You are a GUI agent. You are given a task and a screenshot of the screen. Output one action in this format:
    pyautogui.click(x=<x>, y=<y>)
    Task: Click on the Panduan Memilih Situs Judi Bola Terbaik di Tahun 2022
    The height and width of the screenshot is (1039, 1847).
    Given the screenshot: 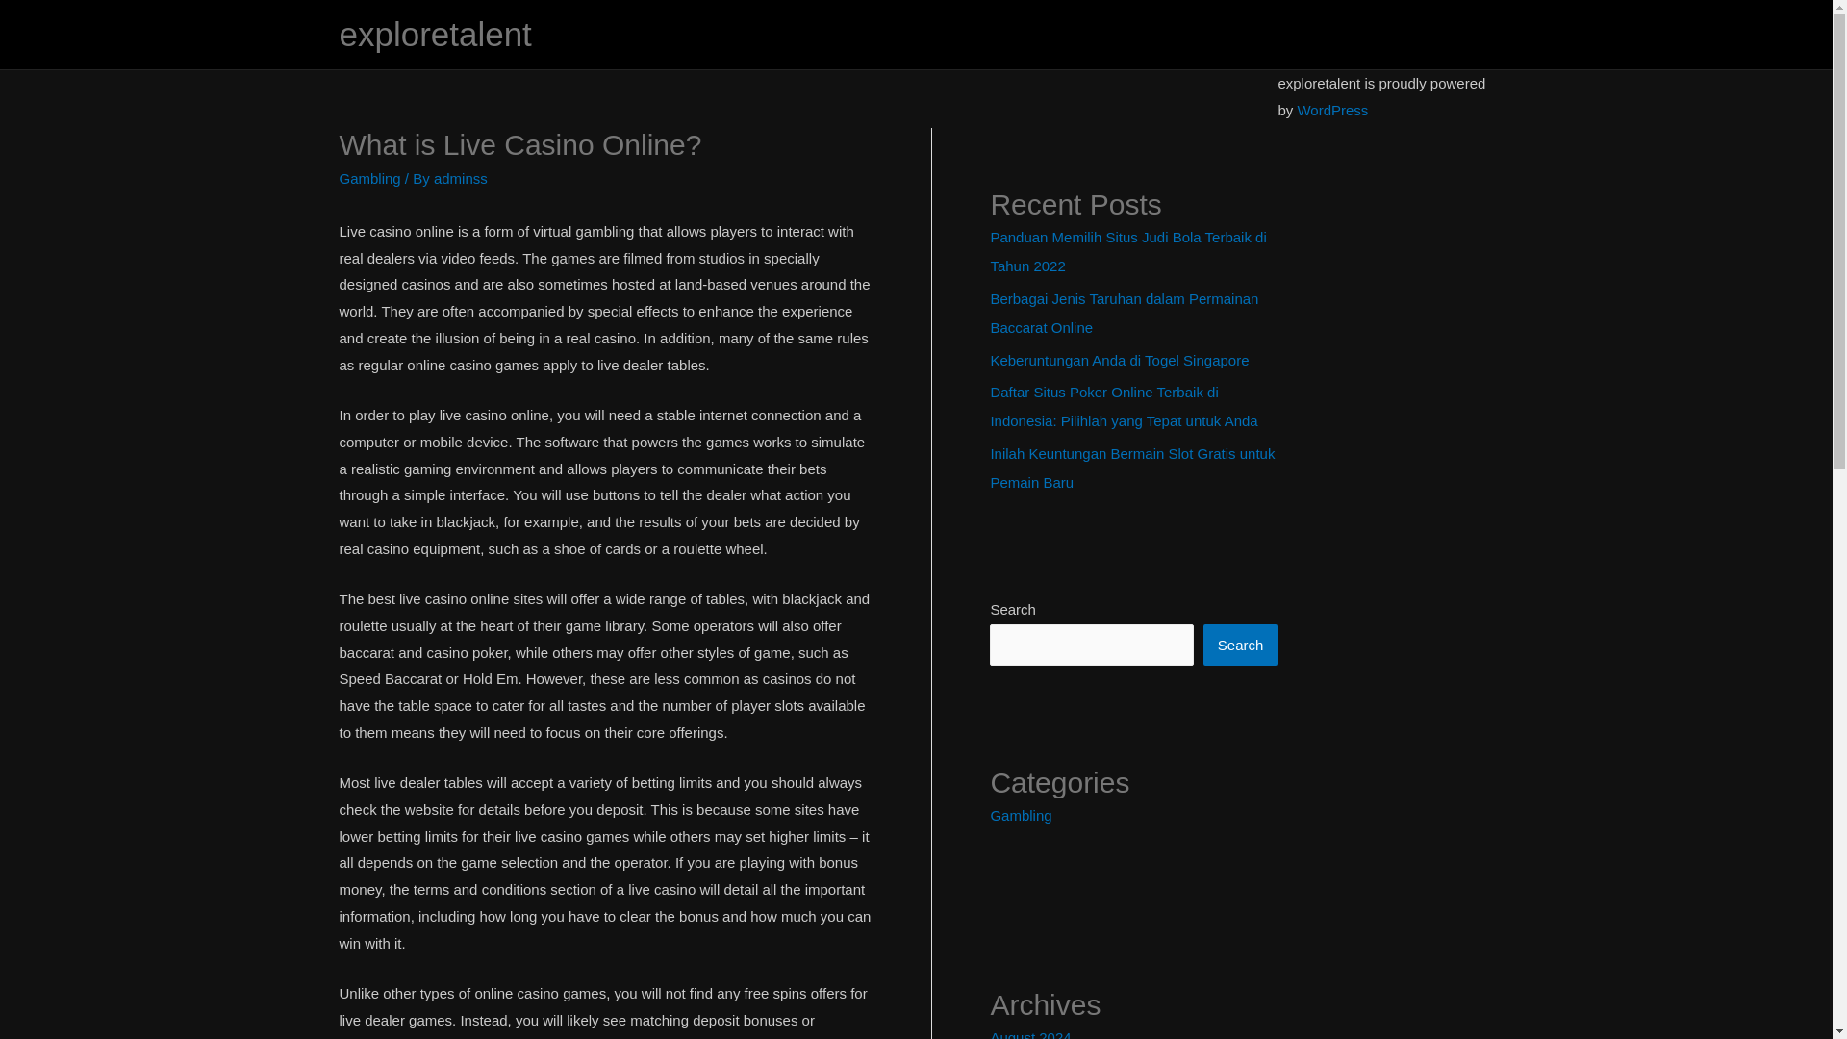 What is the action you would take?
    pyautogui.click(x=1127, y=251)
    